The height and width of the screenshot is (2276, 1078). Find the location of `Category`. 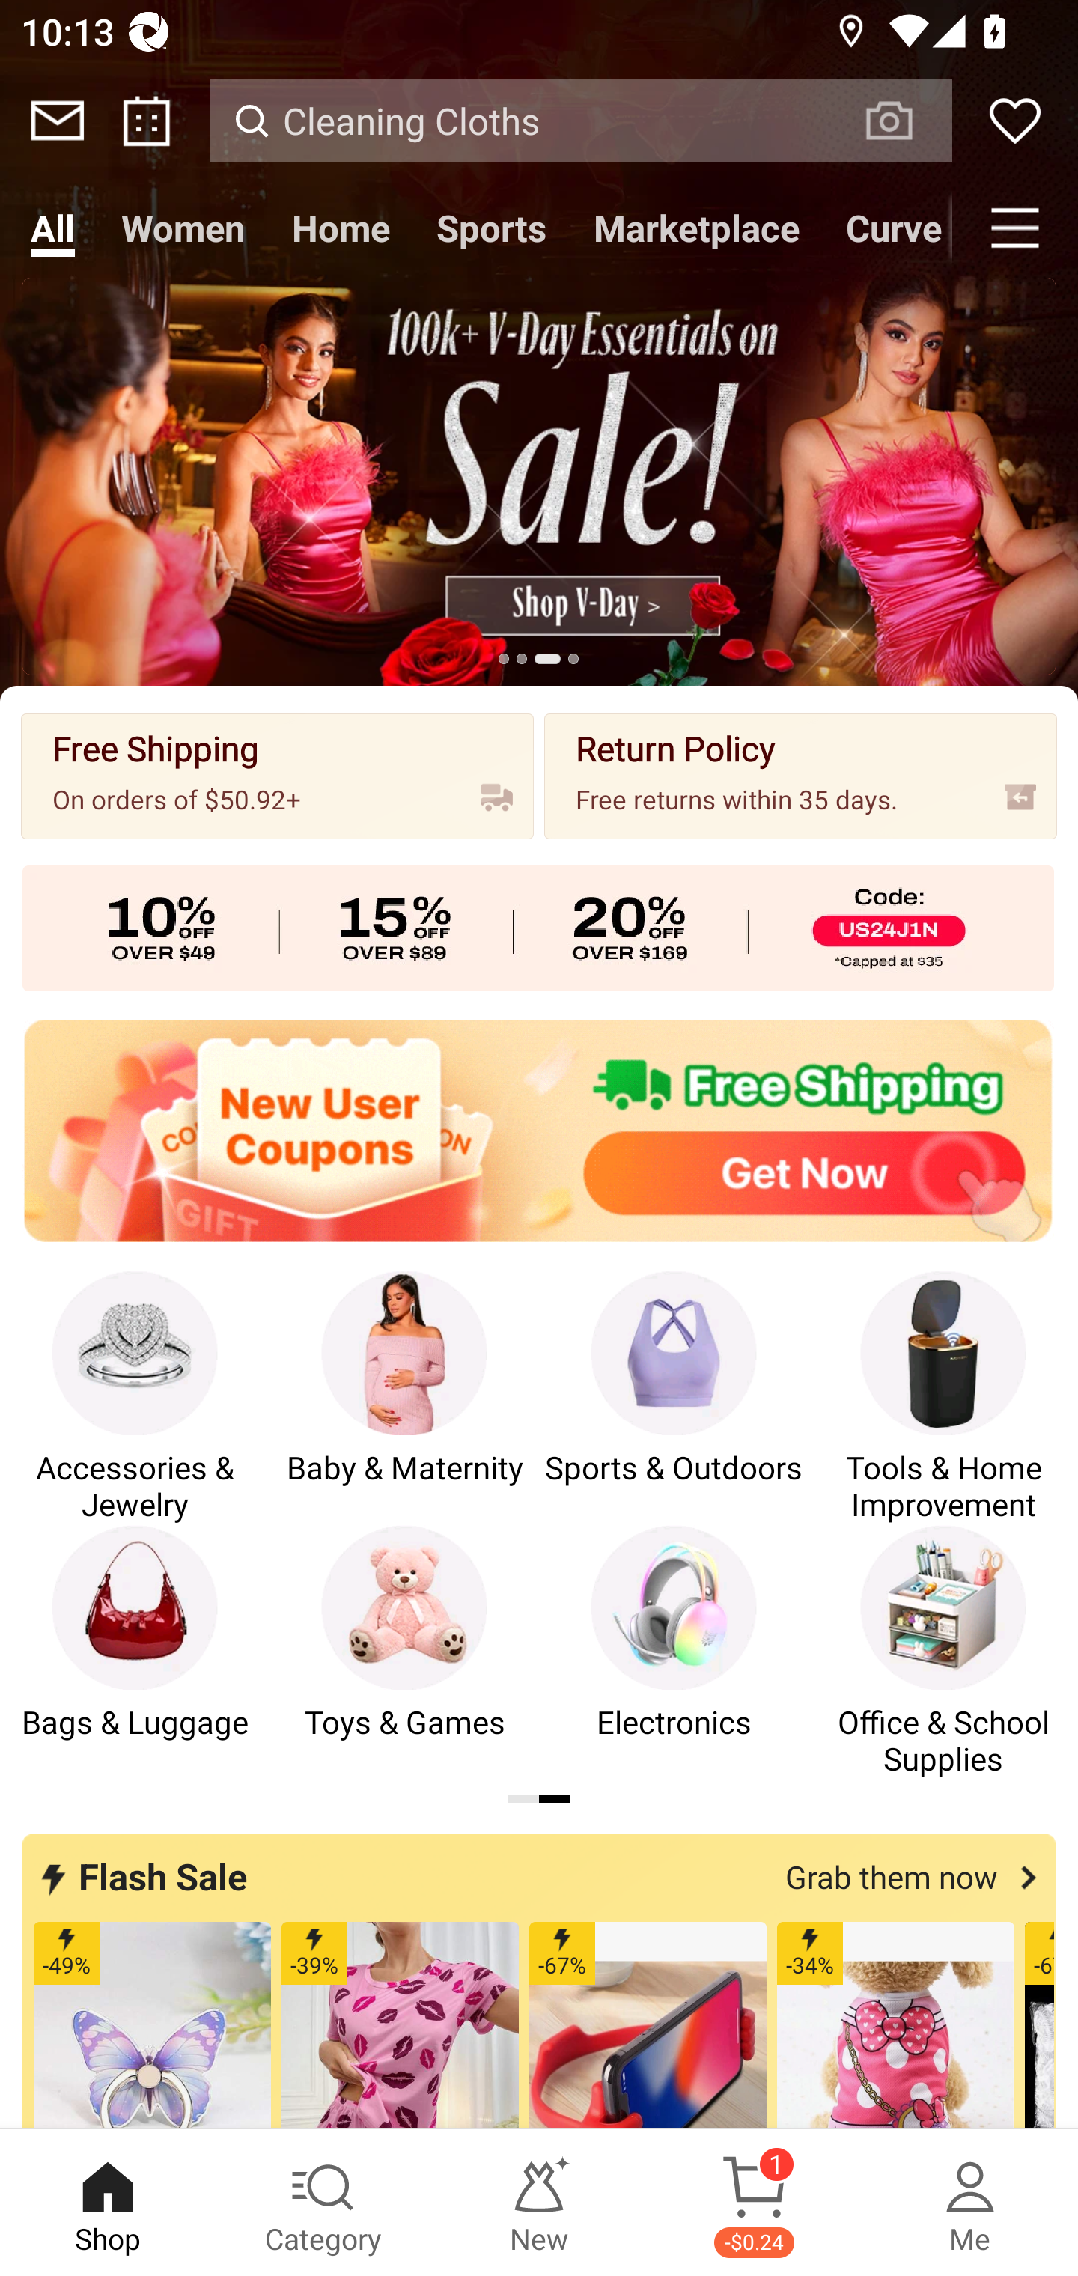

Category is located at coordinates (323, 2203).